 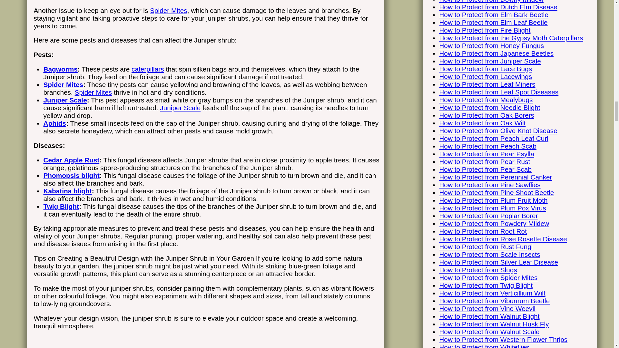 I want to click on Aphids, so click(x=54, y=123).